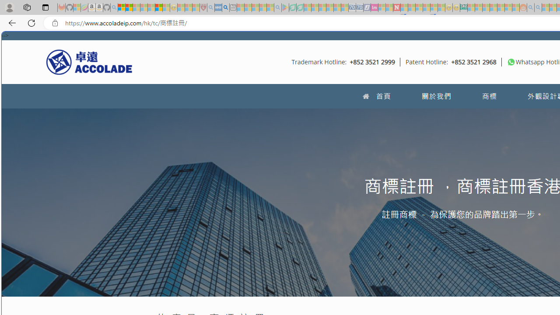 The height and width of the screenshot is (315, 560). What do you see at coordinates (538, 8) in the screenshot?
I see `Utah sues federal government - Search - Sleeping` at bounding box center [538, 8].